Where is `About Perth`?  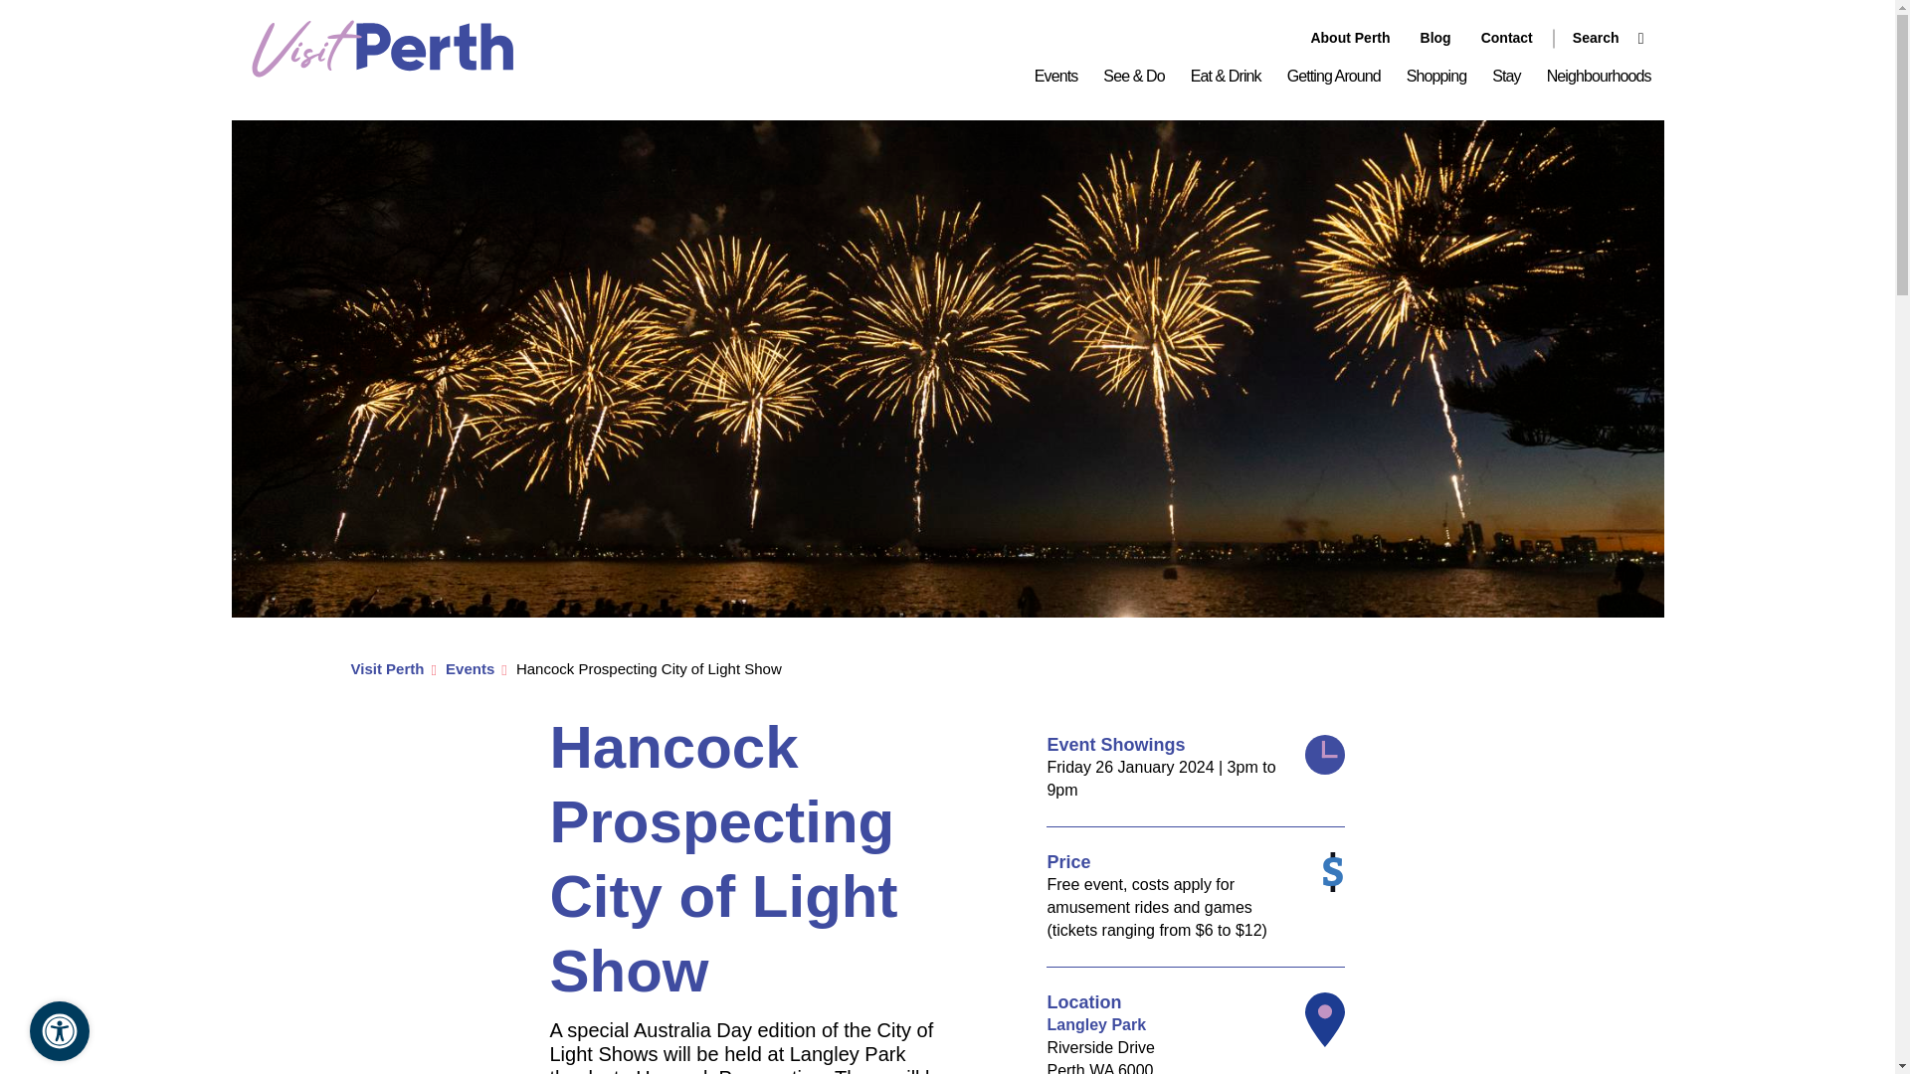 About Perth is located at coordinates (1350, 38).